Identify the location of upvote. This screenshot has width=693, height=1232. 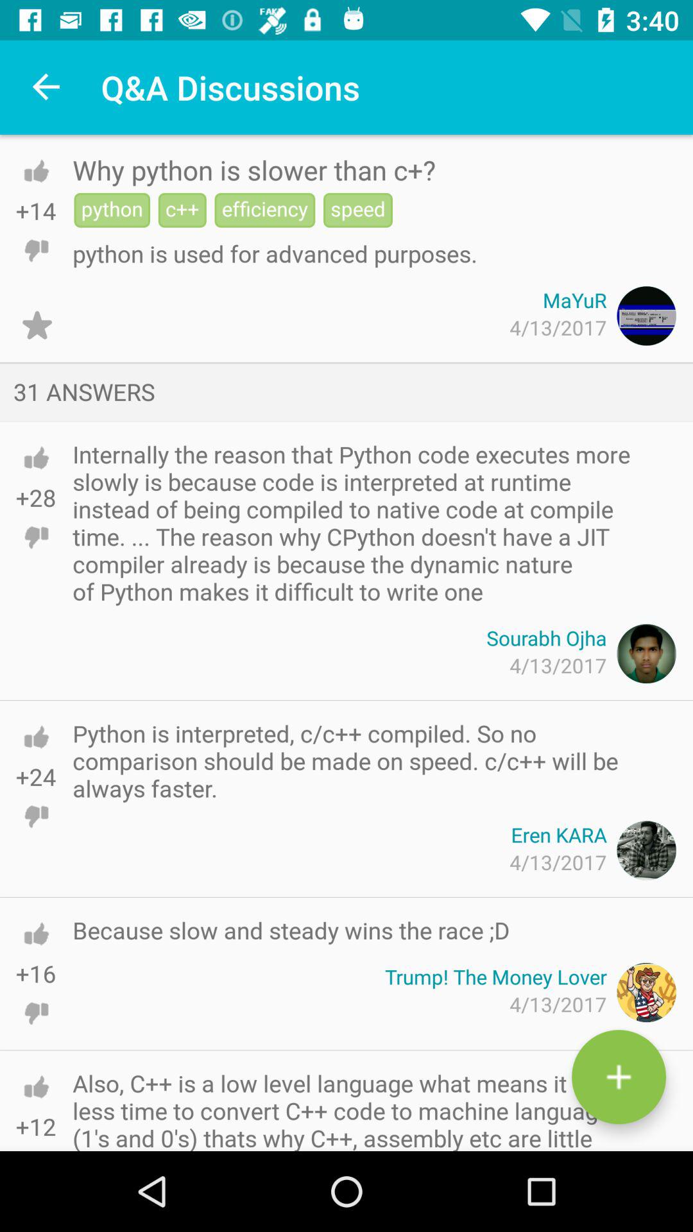
(36, 737).